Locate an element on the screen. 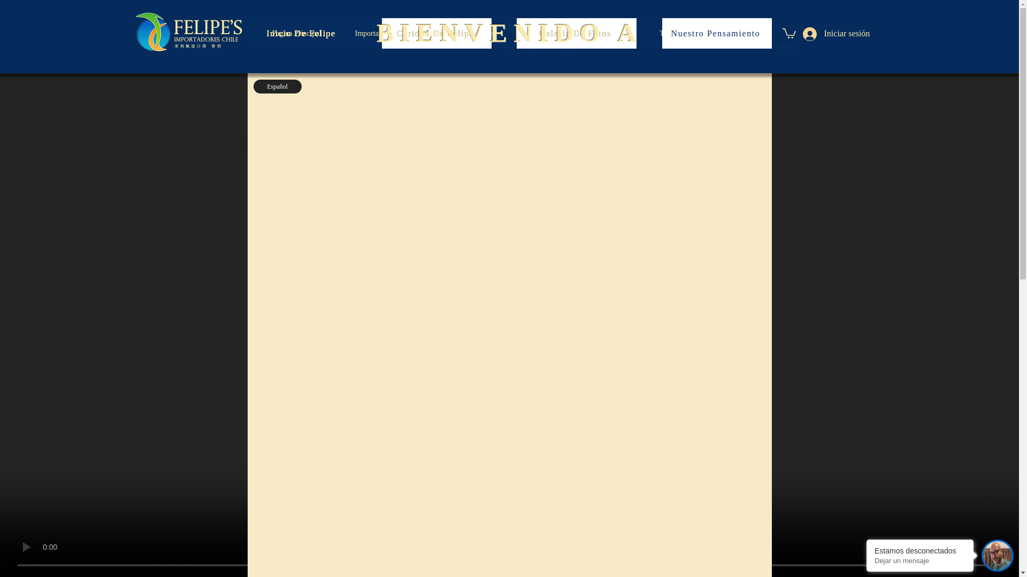 This screenshot has height=577, width=1027. Contact Us is located at coordinates (730, 33).